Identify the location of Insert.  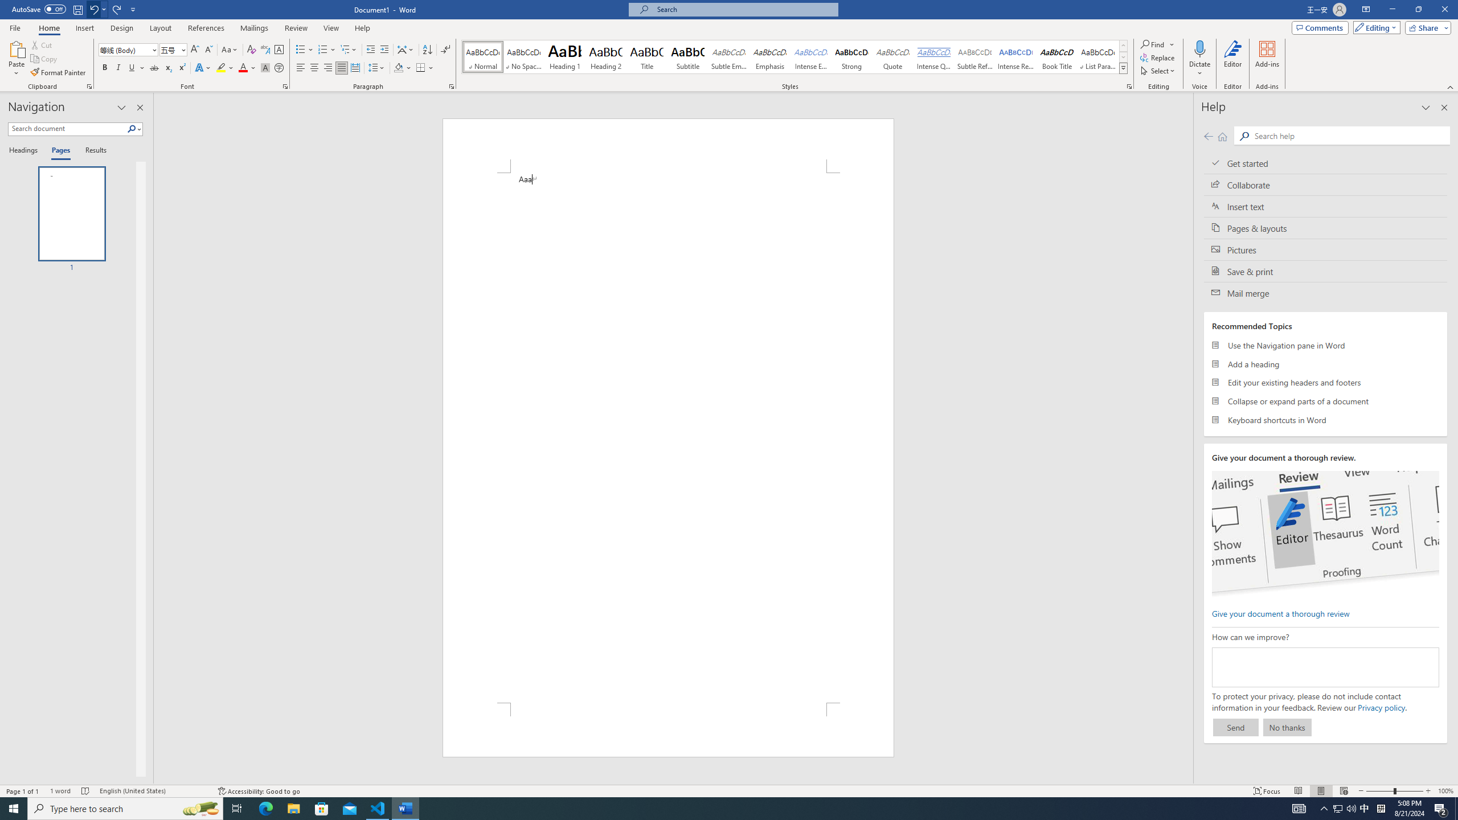
(84, 28).